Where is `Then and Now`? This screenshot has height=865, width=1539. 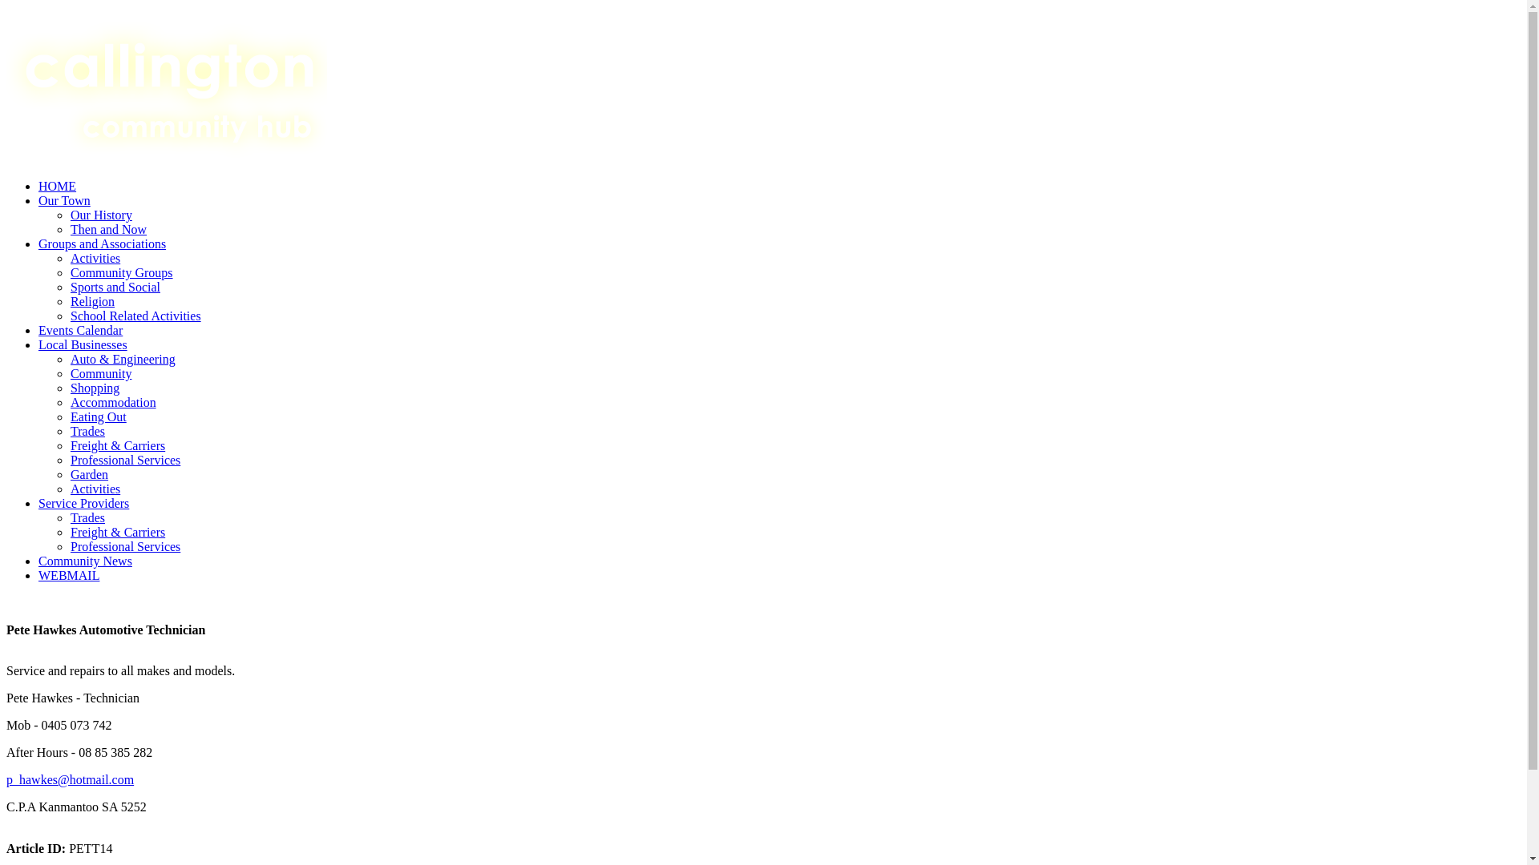
Then and Now is located at coordinates (109, 229).